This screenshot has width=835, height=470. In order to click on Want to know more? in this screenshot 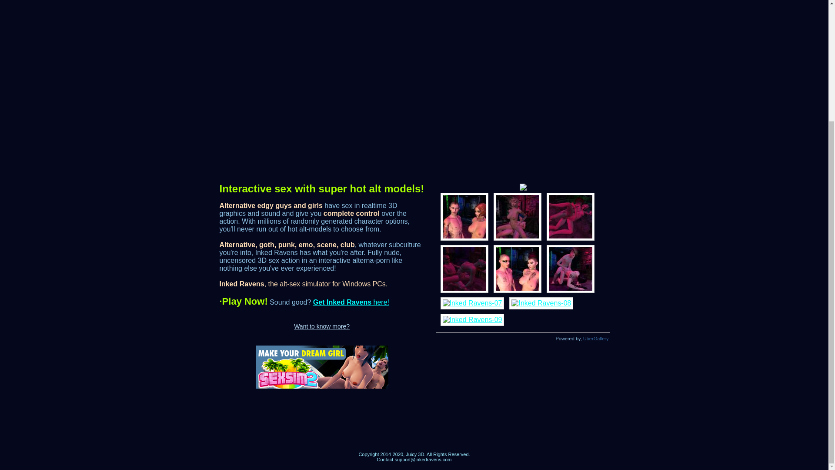, I will do `click(322, 326)`.